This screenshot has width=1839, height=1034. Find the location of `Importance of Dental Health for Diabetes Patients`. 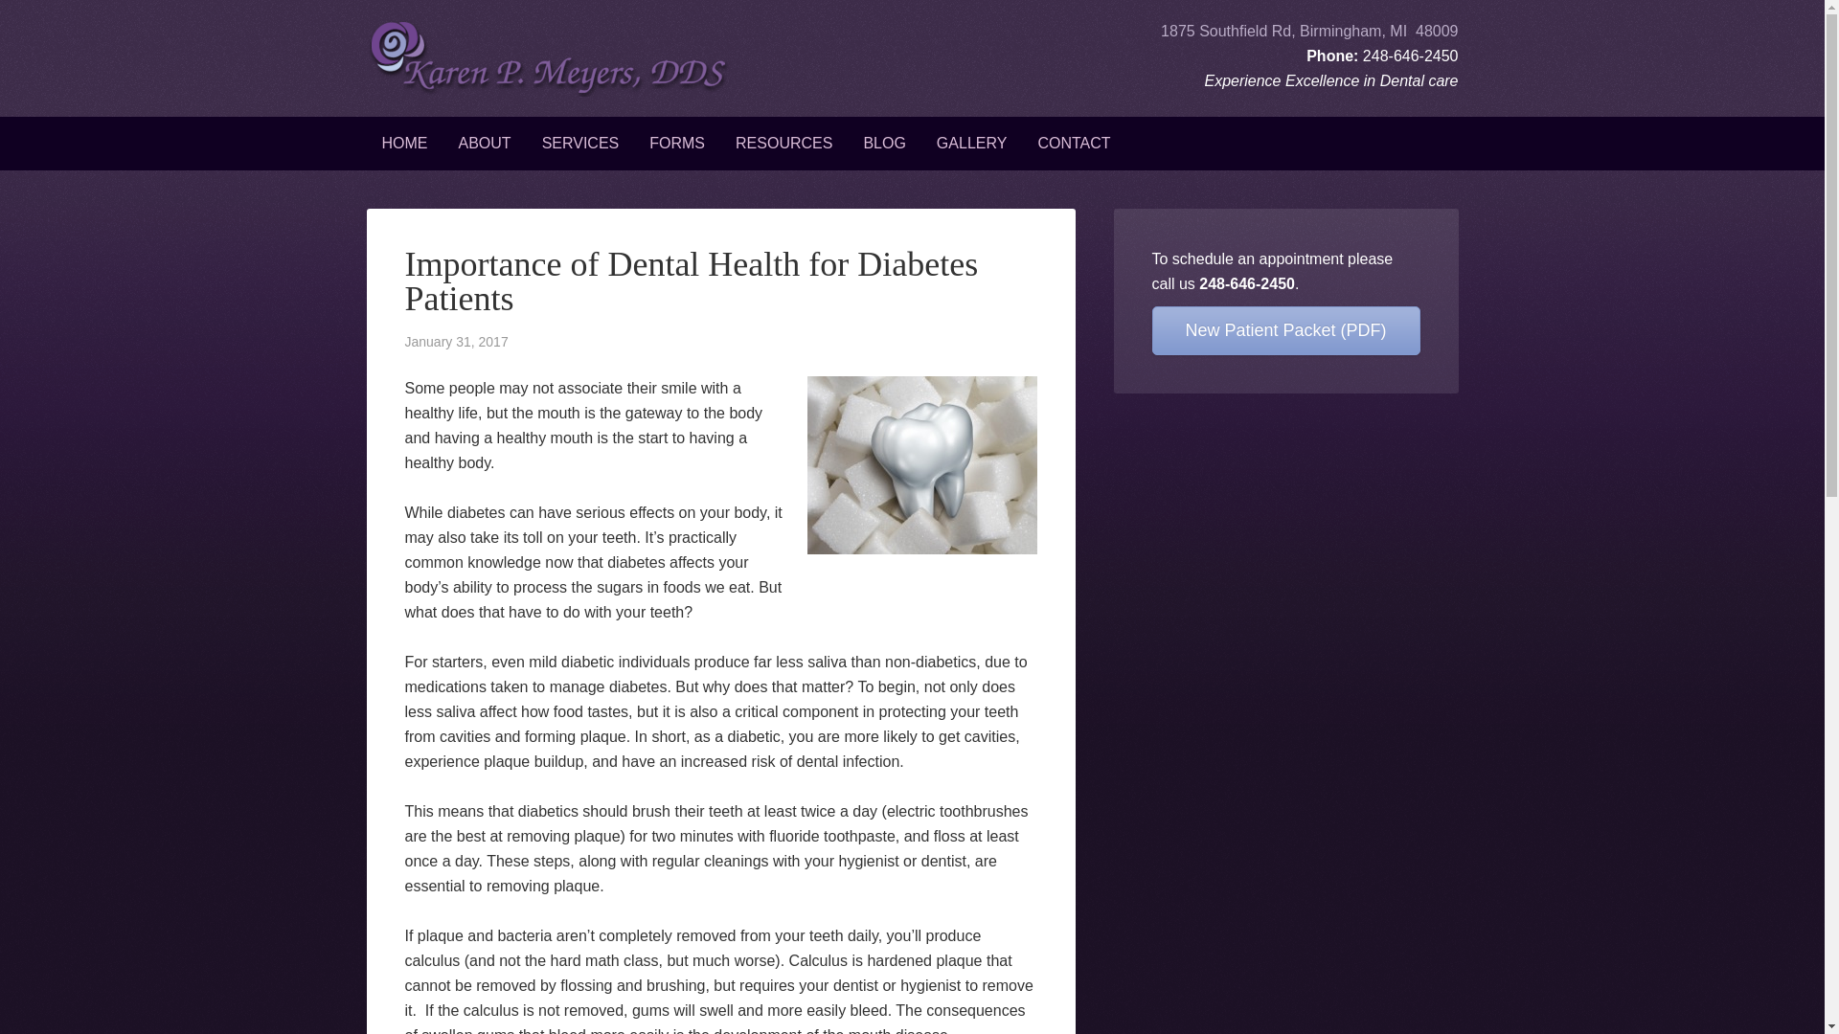

Importance of Dental Health for Diabetes Patients is located at coordinates (692, 281).